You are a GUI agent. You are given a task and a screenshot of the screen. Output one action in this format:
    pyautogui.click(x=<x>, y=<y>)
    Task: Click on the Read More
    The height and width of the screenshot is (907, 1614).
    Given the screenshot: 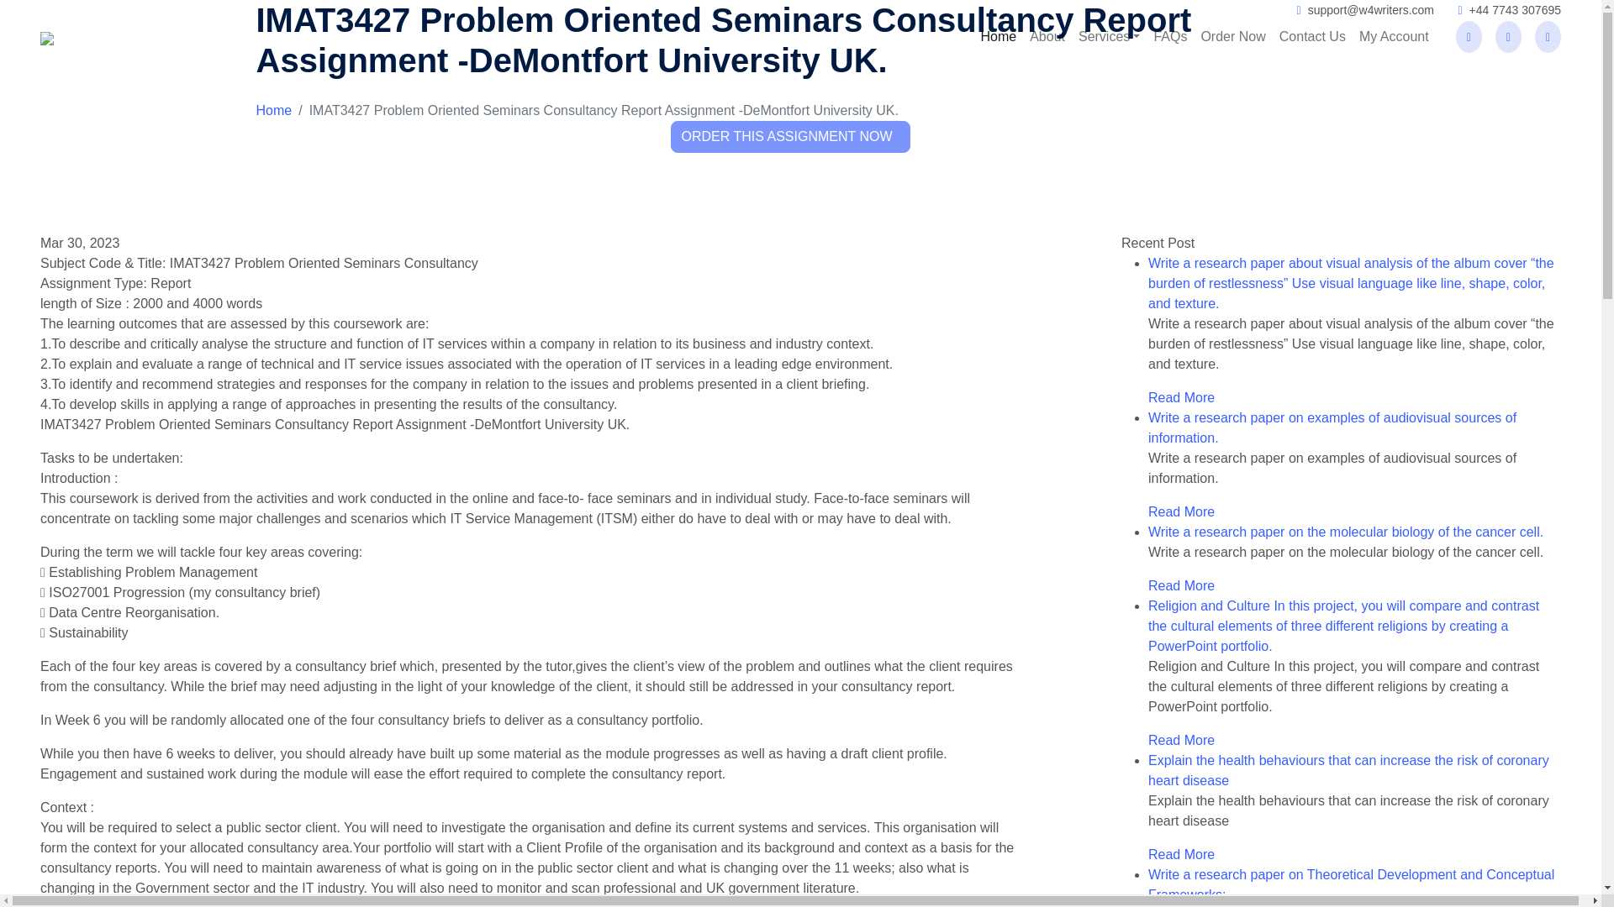 What is the action you would take?
    pyautogui.click(x=1181, y=586)
    